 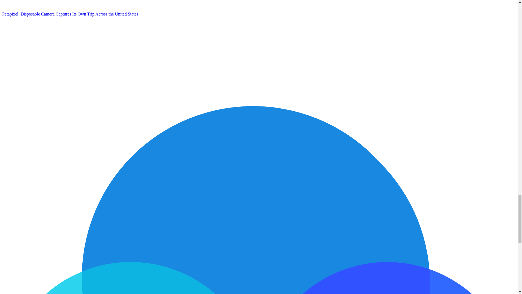 I want to click on Previous page, so click(x=43, y=56).